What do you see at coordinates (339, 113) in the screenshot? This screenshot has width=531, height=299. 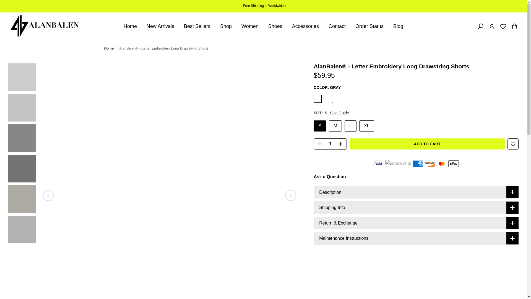 I see `Size Guide` at bounding box center [339, 113].